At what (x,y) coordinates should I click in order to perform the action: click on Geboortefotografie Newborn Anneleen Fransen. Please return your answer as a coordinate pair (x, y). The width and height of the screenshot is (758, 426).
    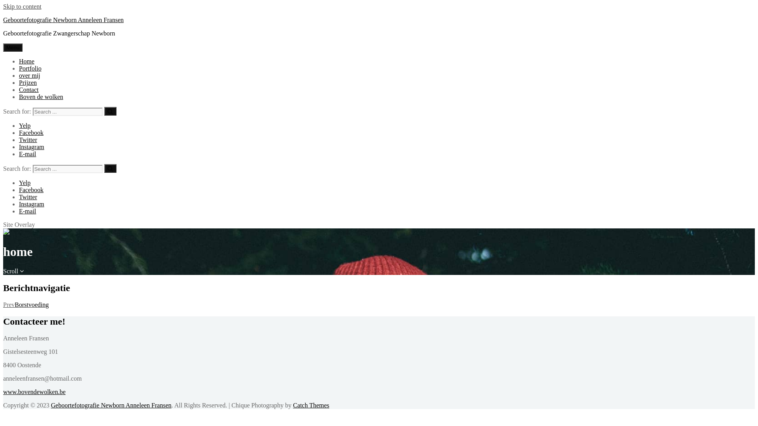
    Looking at the image, I should click on (111, 405).